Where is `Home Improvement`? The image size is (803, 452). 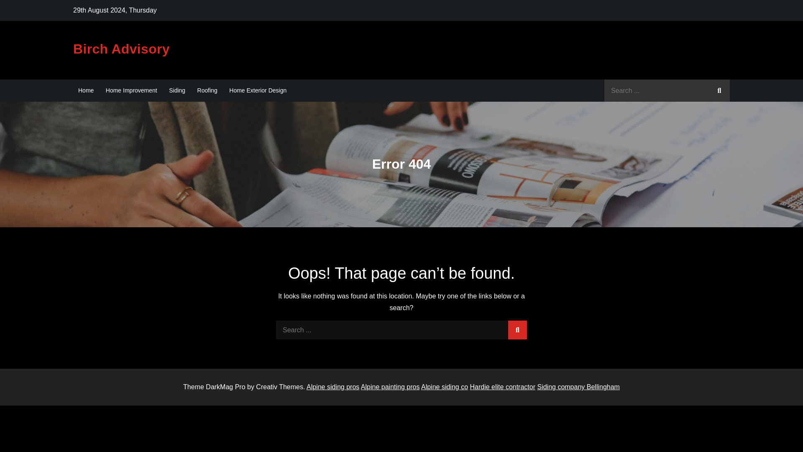
Home Improvement is located at coordinates (131, 90).